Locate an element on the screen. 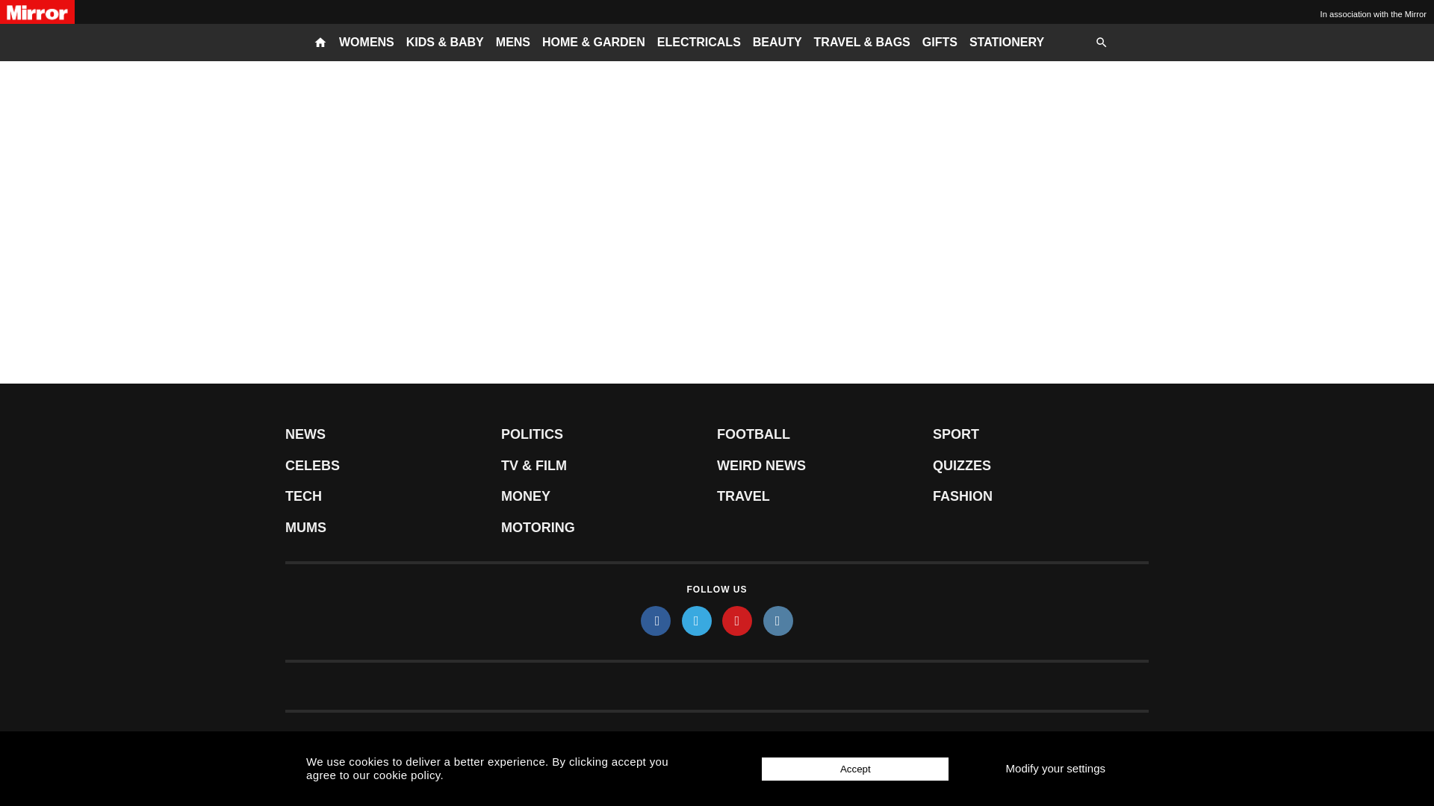  Cookie Notice. is located at coordinates (807, 740).